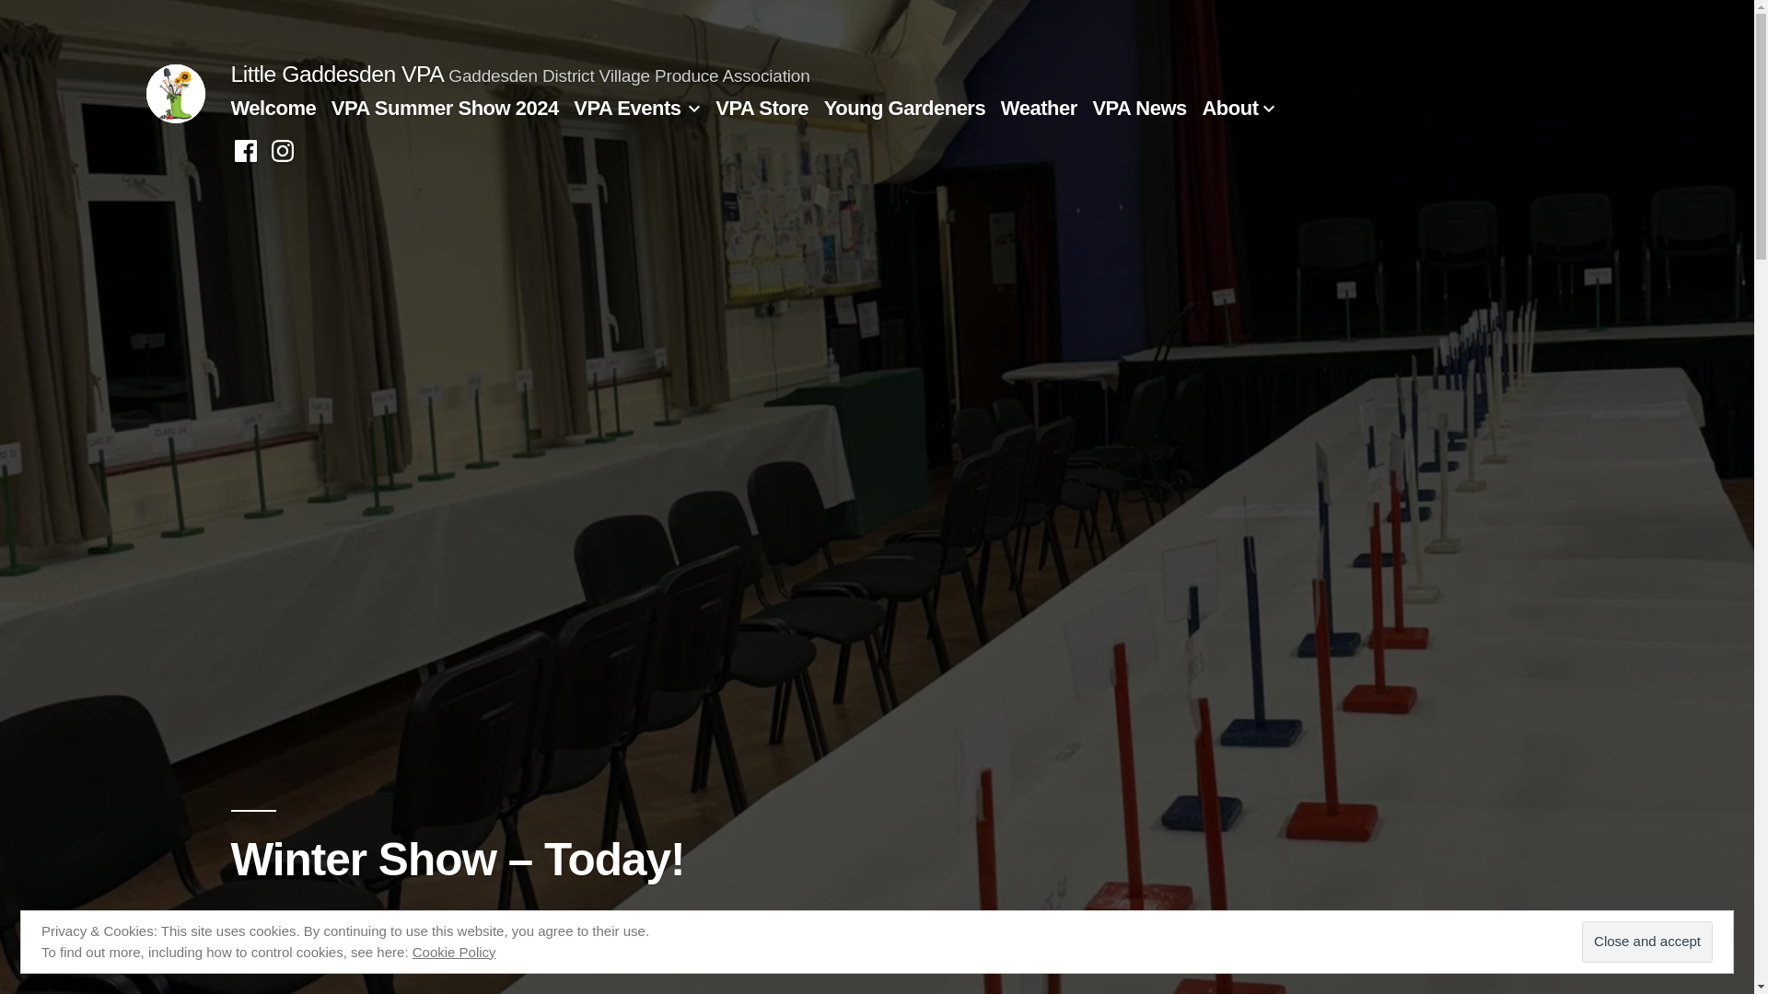  I want to click on Weather, so click(1039, 107).